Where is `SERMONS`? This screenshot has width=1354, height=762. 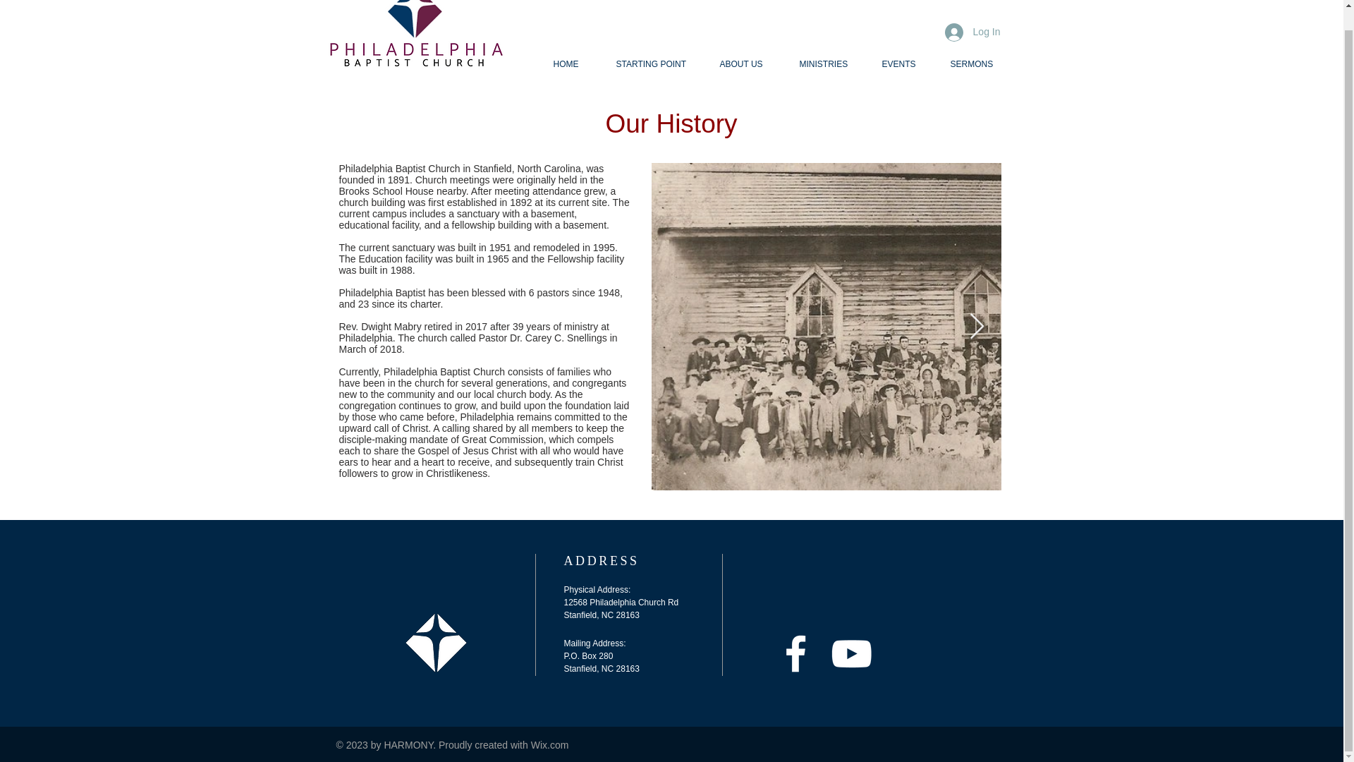 SERMONS is located at coordinates (977, 64).